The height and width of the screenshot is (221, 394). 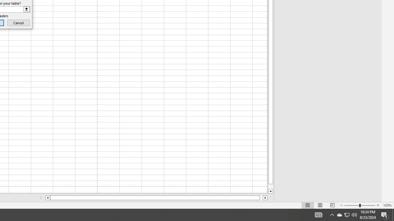 I want to click on Page Break Preview, so click(x=332, y=205).